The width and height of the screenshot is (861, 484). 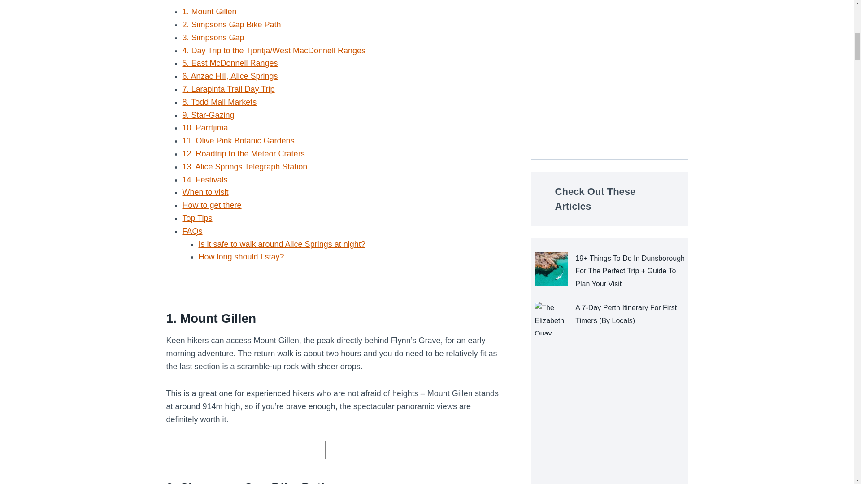 What do you see at coordinates (228, 89) in the screenshot?
I see `7. Larapinta Trail Day Trip` at bounding box center [228, 89].